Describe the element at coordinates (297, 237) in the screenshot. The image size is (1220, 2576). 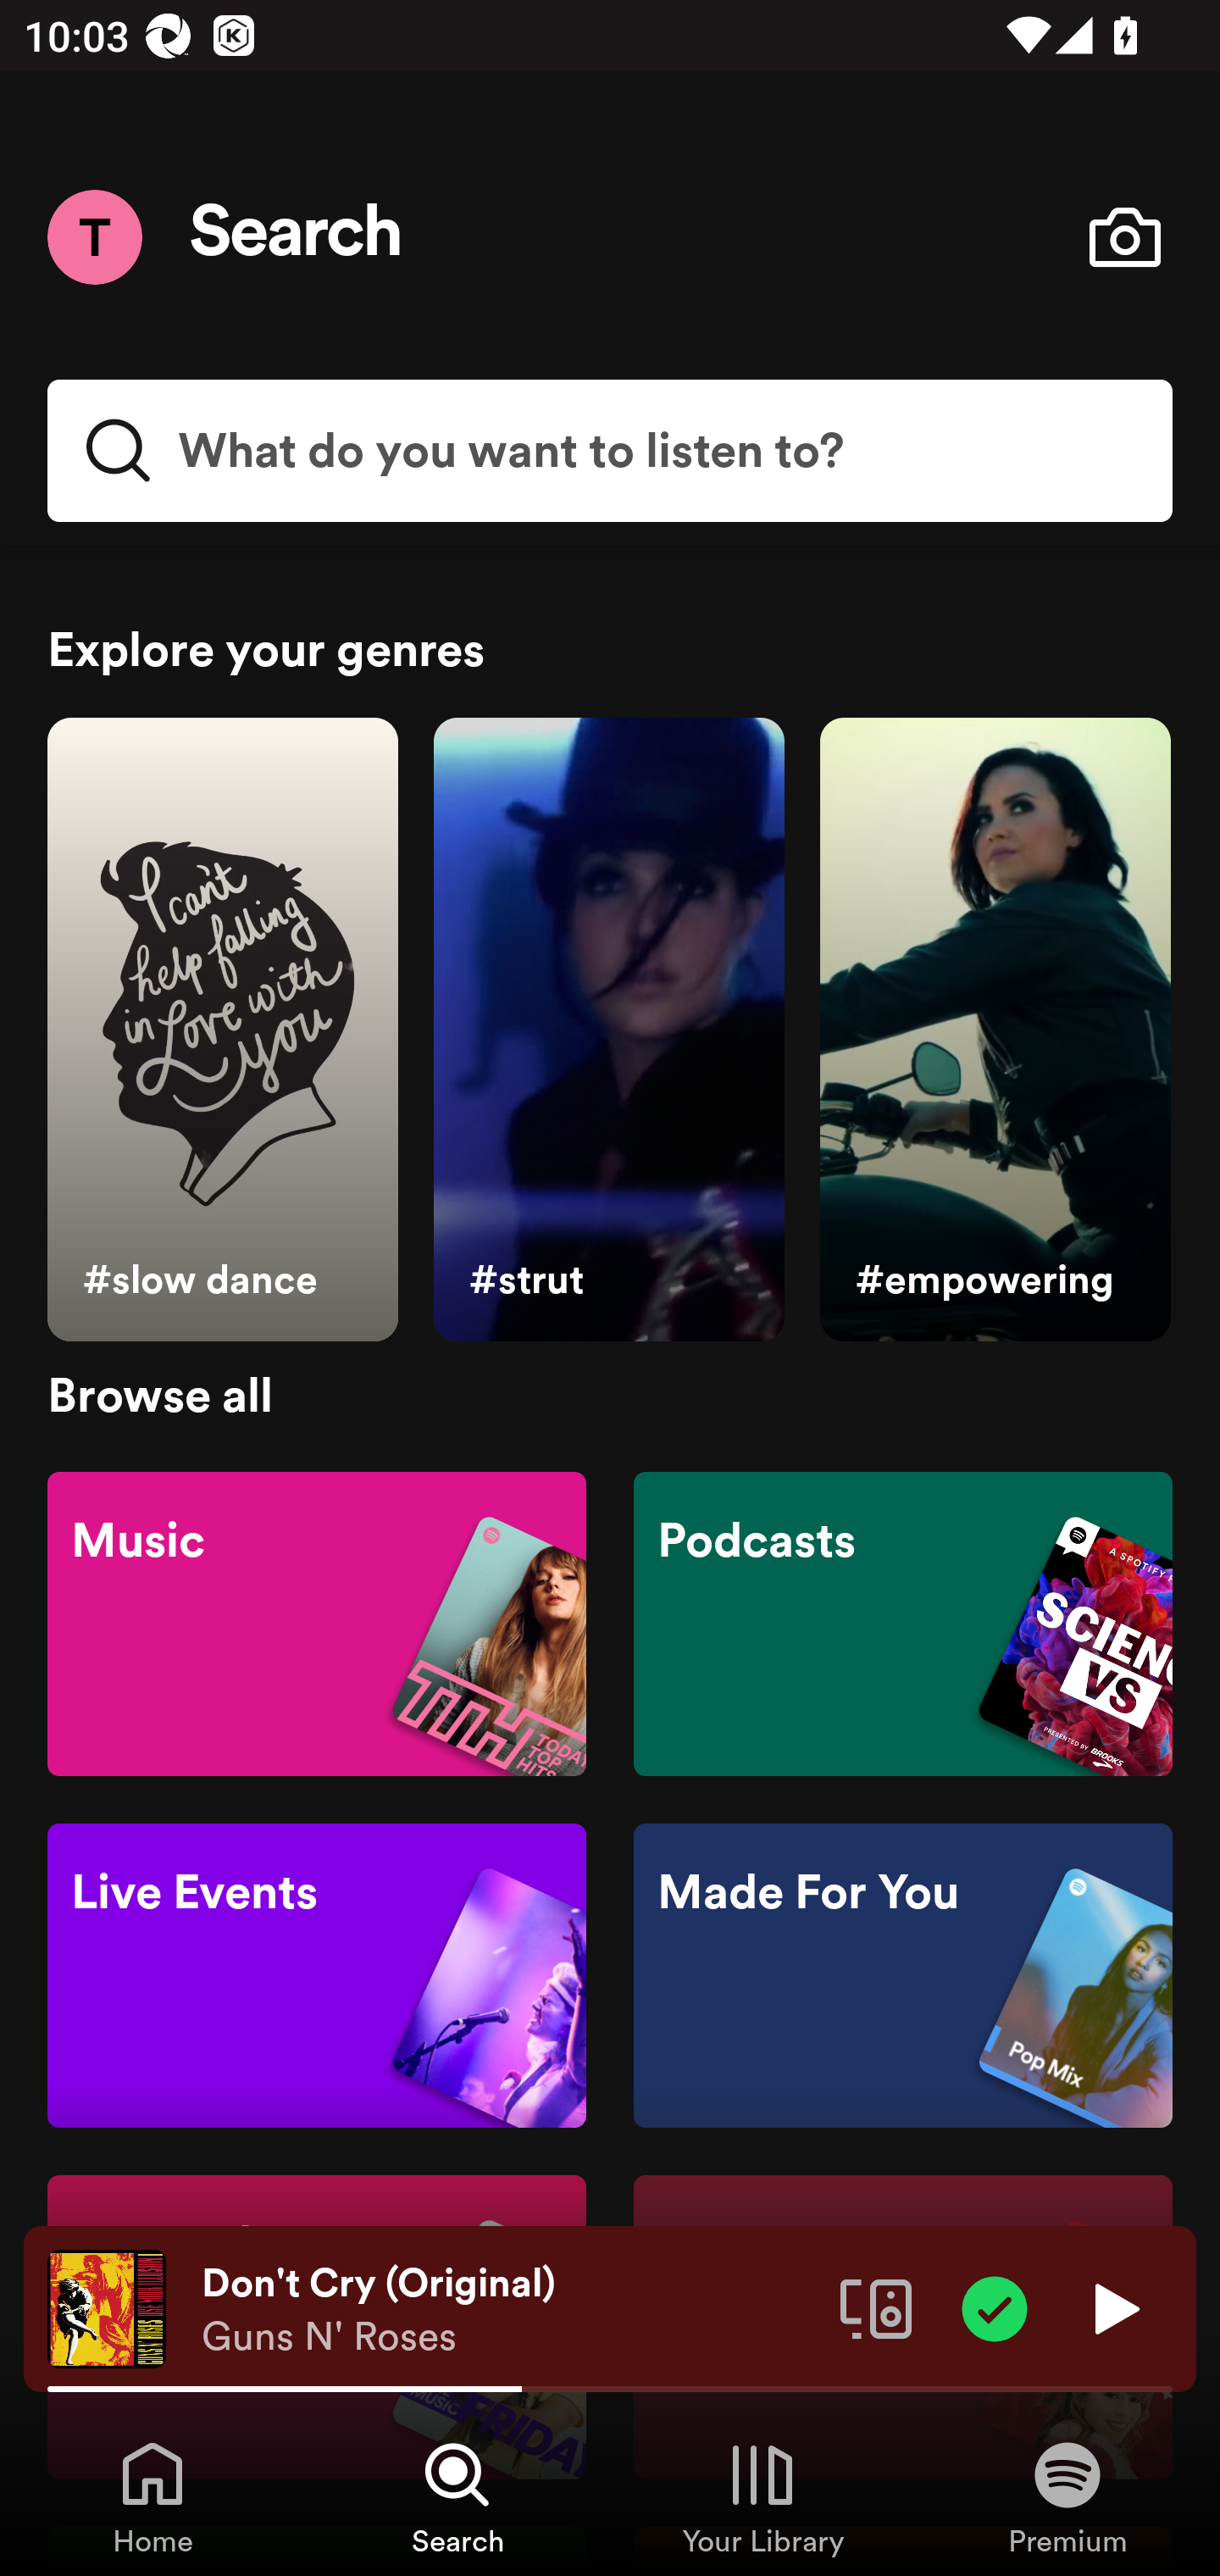
I see `Search` at that location.